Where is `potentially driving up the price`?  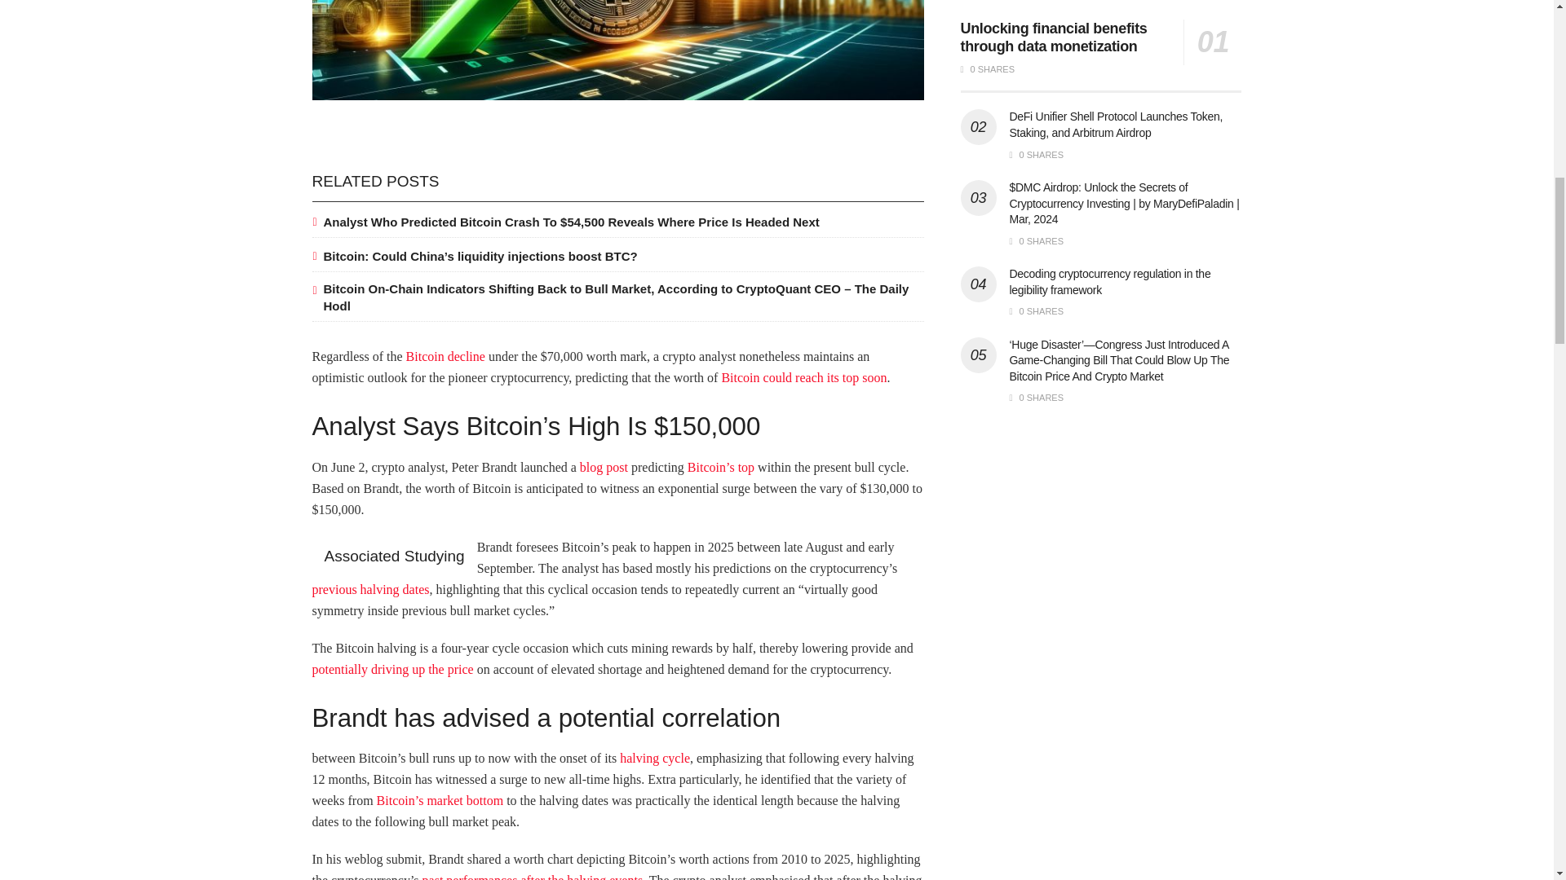 potentially driving up the price is located at coordinates (393, 670).